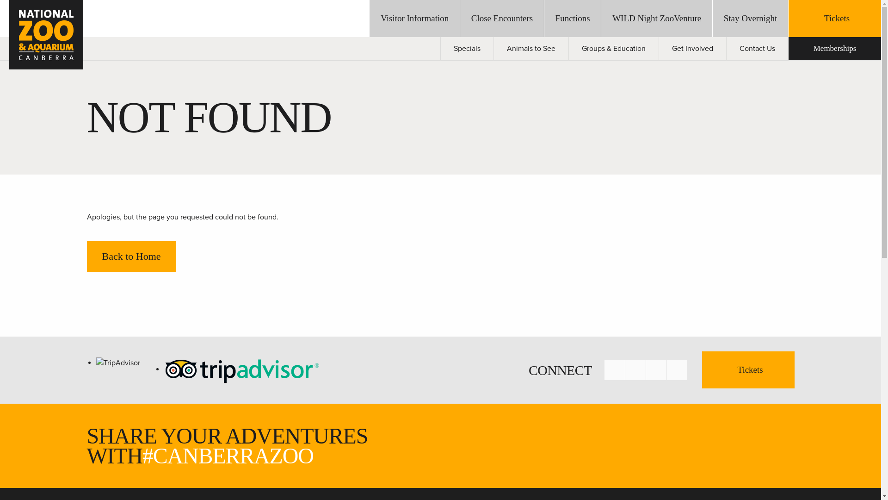 This screenshot has width=888, height=500. Describe the element at coordinates (414, 19) in the screenshot. I see `Visitor Information` at that location.